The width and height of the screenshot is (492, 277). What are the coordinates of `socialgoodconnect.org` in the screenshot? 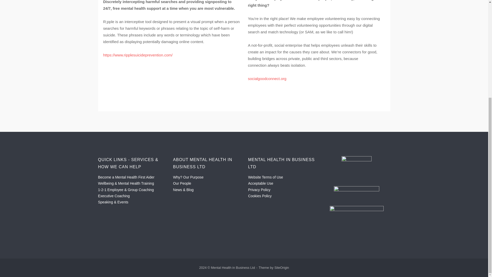 It's located at (267, 78).